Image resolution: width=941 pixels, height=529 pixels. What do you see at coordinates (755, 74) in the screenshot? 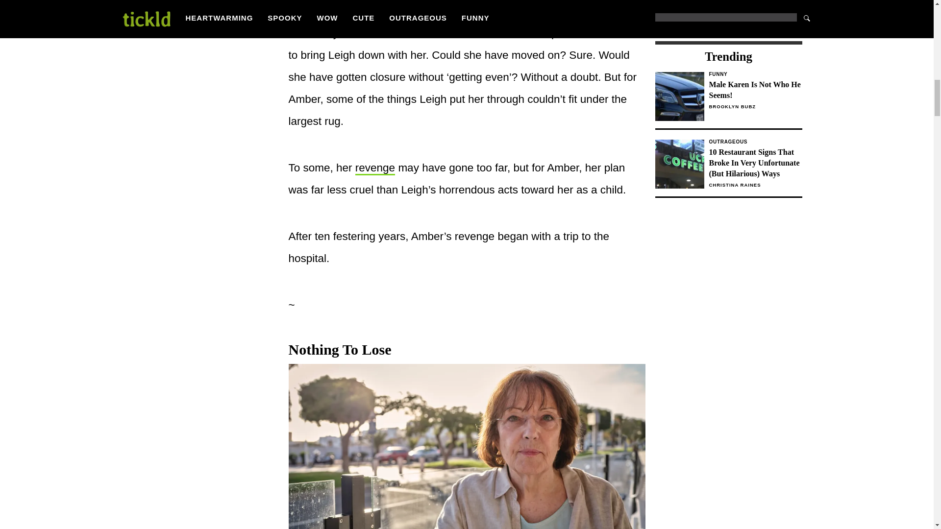
I see `Funny` at bounding box center [755, 74].